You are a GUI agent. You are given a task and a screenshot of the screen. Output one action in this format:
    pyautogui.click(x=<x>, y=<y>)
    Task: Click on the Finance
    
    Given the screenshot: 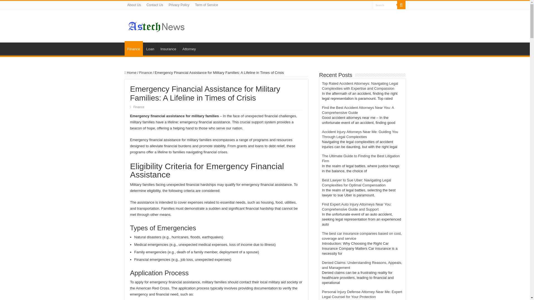 What is the action you would take?
    pyautogui.click(x=145, y=72)
    